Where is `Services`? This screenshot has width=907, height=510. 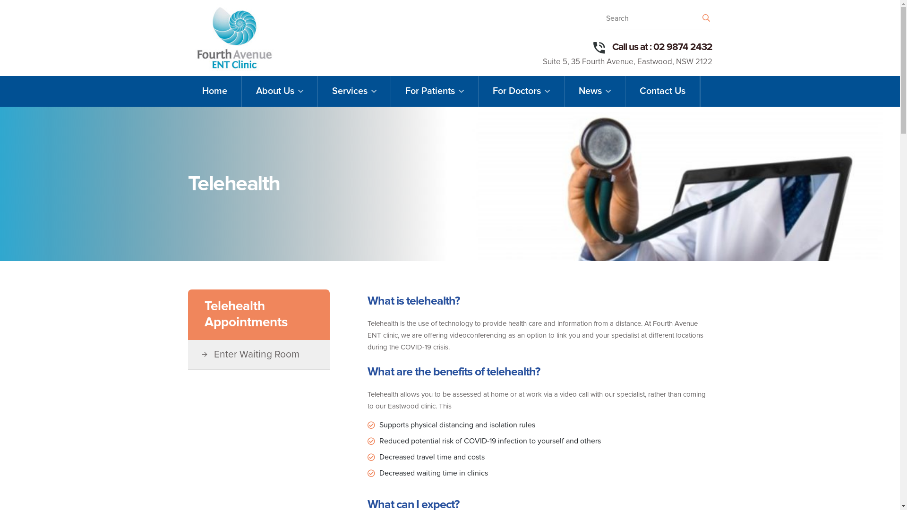
Services is located at coordinates (354, 92).